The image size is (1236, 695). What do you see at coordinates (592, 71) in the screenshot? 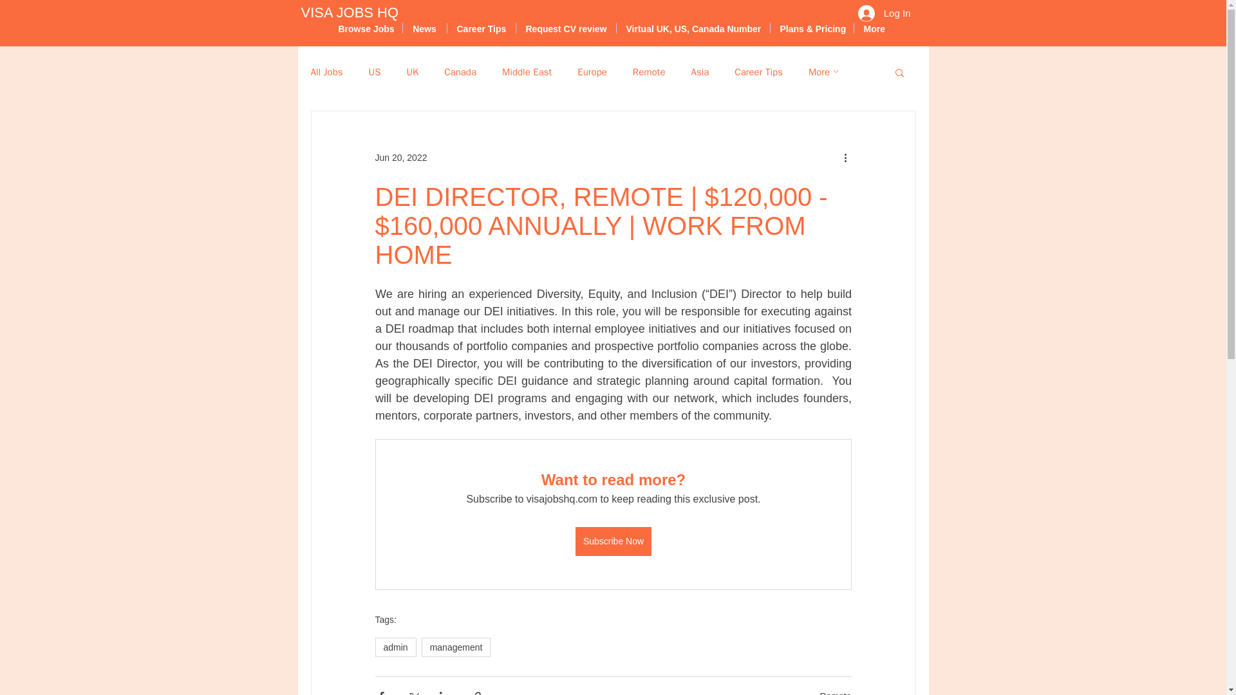
I see `Europe` at bounding box center [592, 71].